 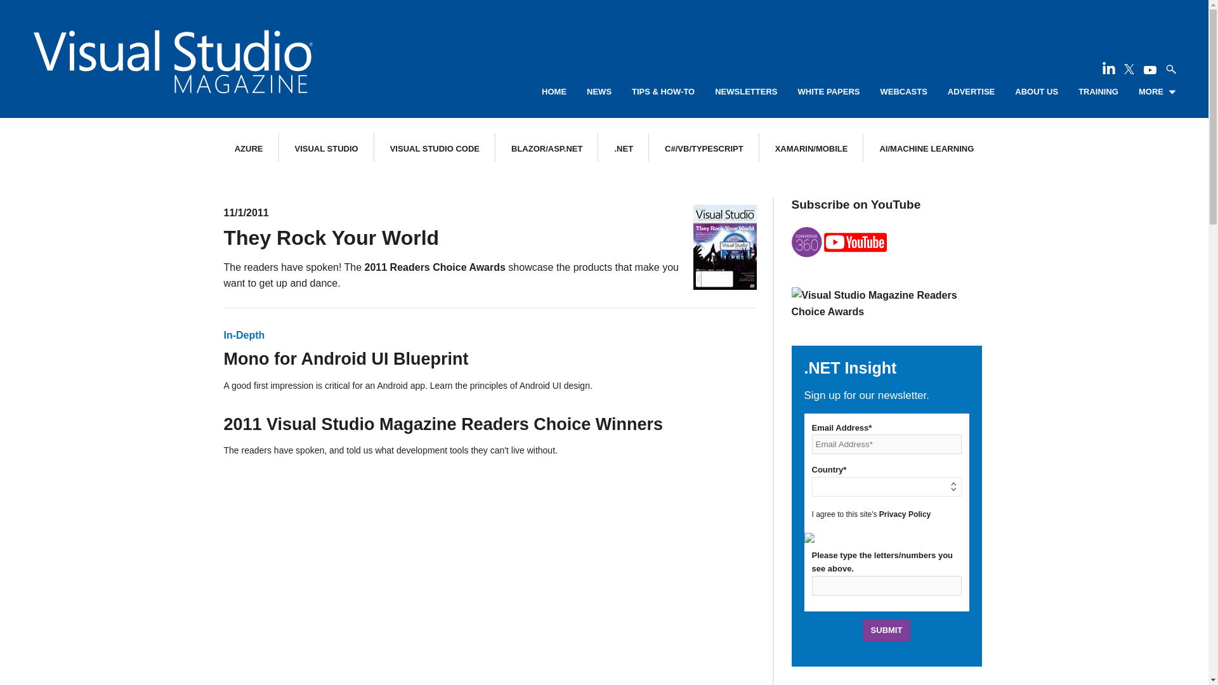 What do you see at coordinates (971, 92) in the screenshot?
I see `ADVERTISE` at bounding box center [971, 92].